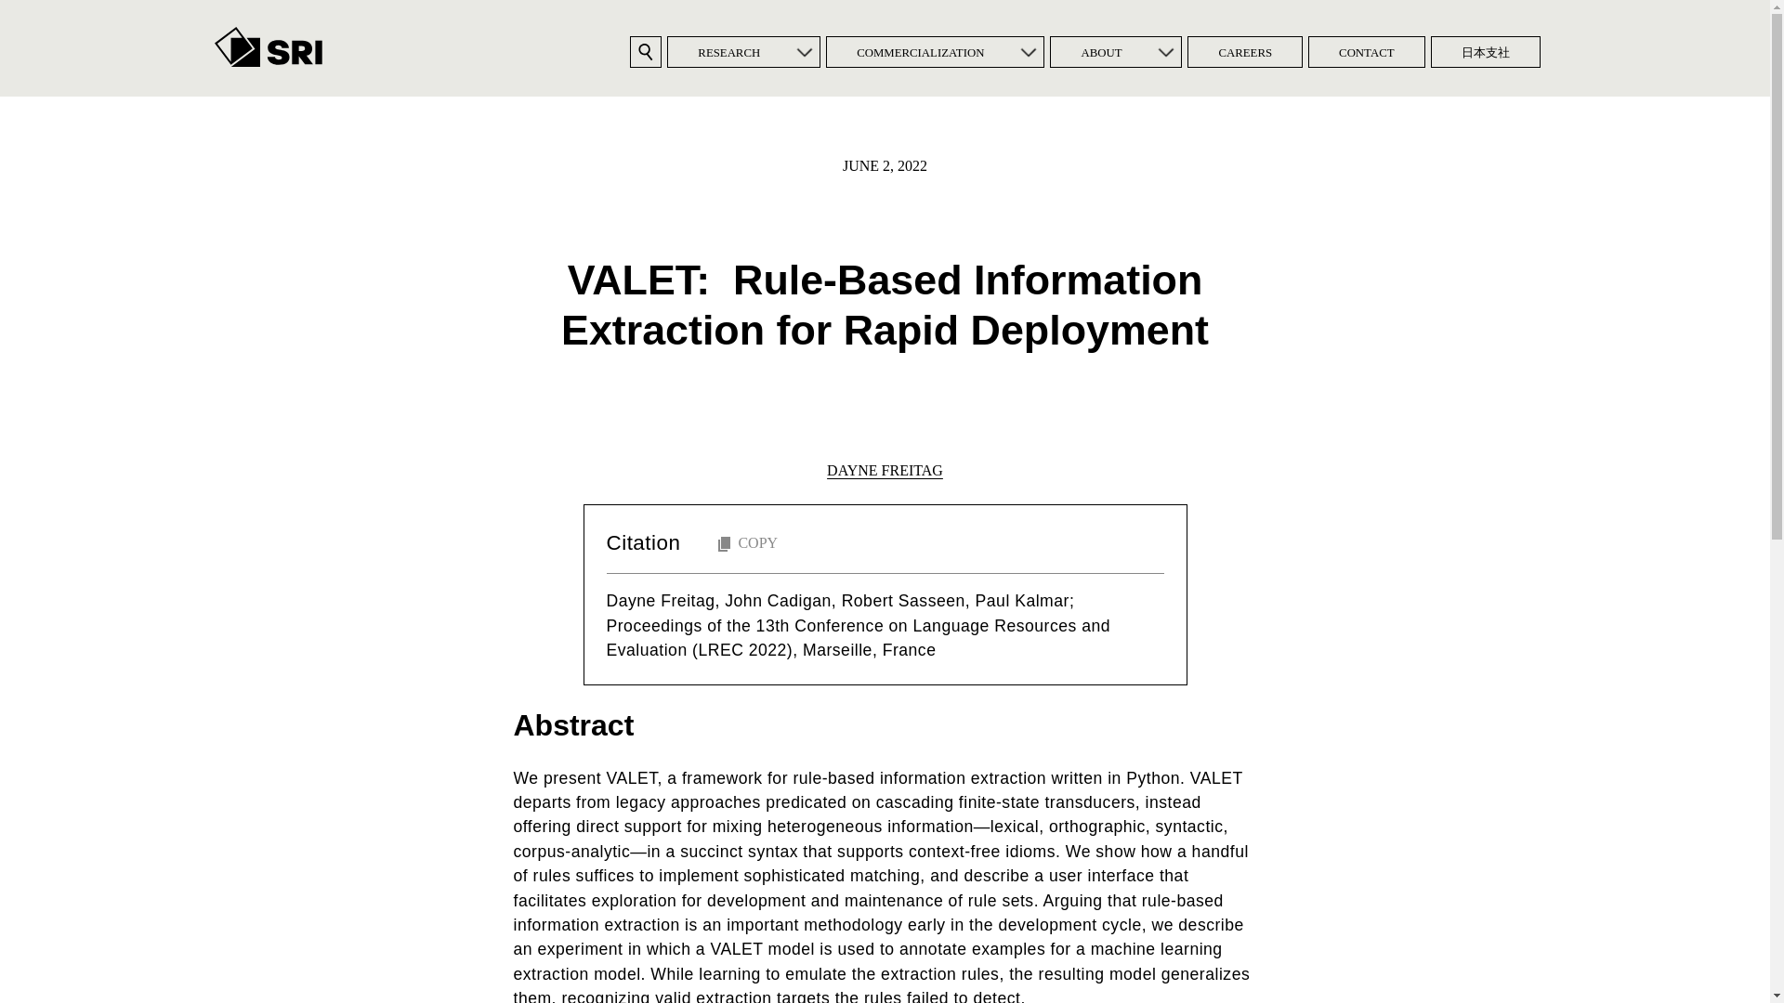 This screenshot has width=1784, height=1003. Describe the element at coordinates (1245, 52) in the screenshot. I see `CAREERS` at that location.